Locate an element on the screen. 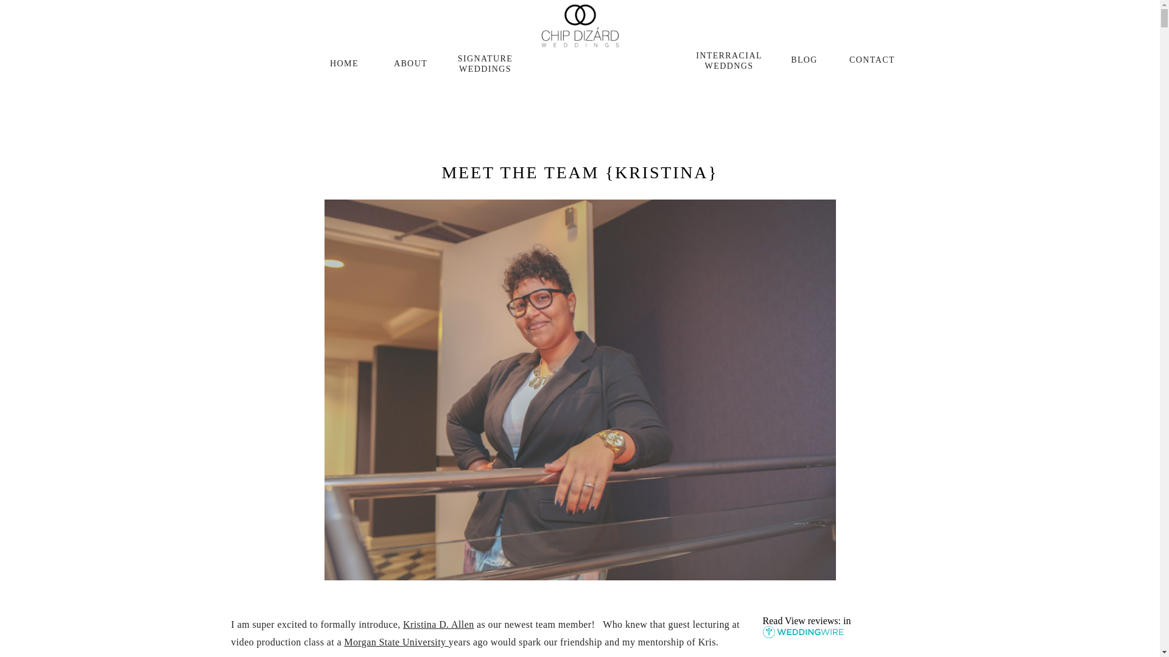  ABOUT is located at coordinates (410, 68).